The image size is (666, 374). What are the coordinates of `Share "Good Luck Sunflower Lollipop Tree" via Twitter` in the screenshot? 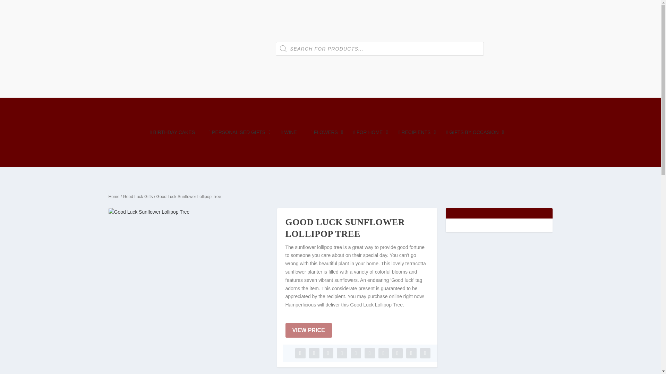 It's located at (314, 353).